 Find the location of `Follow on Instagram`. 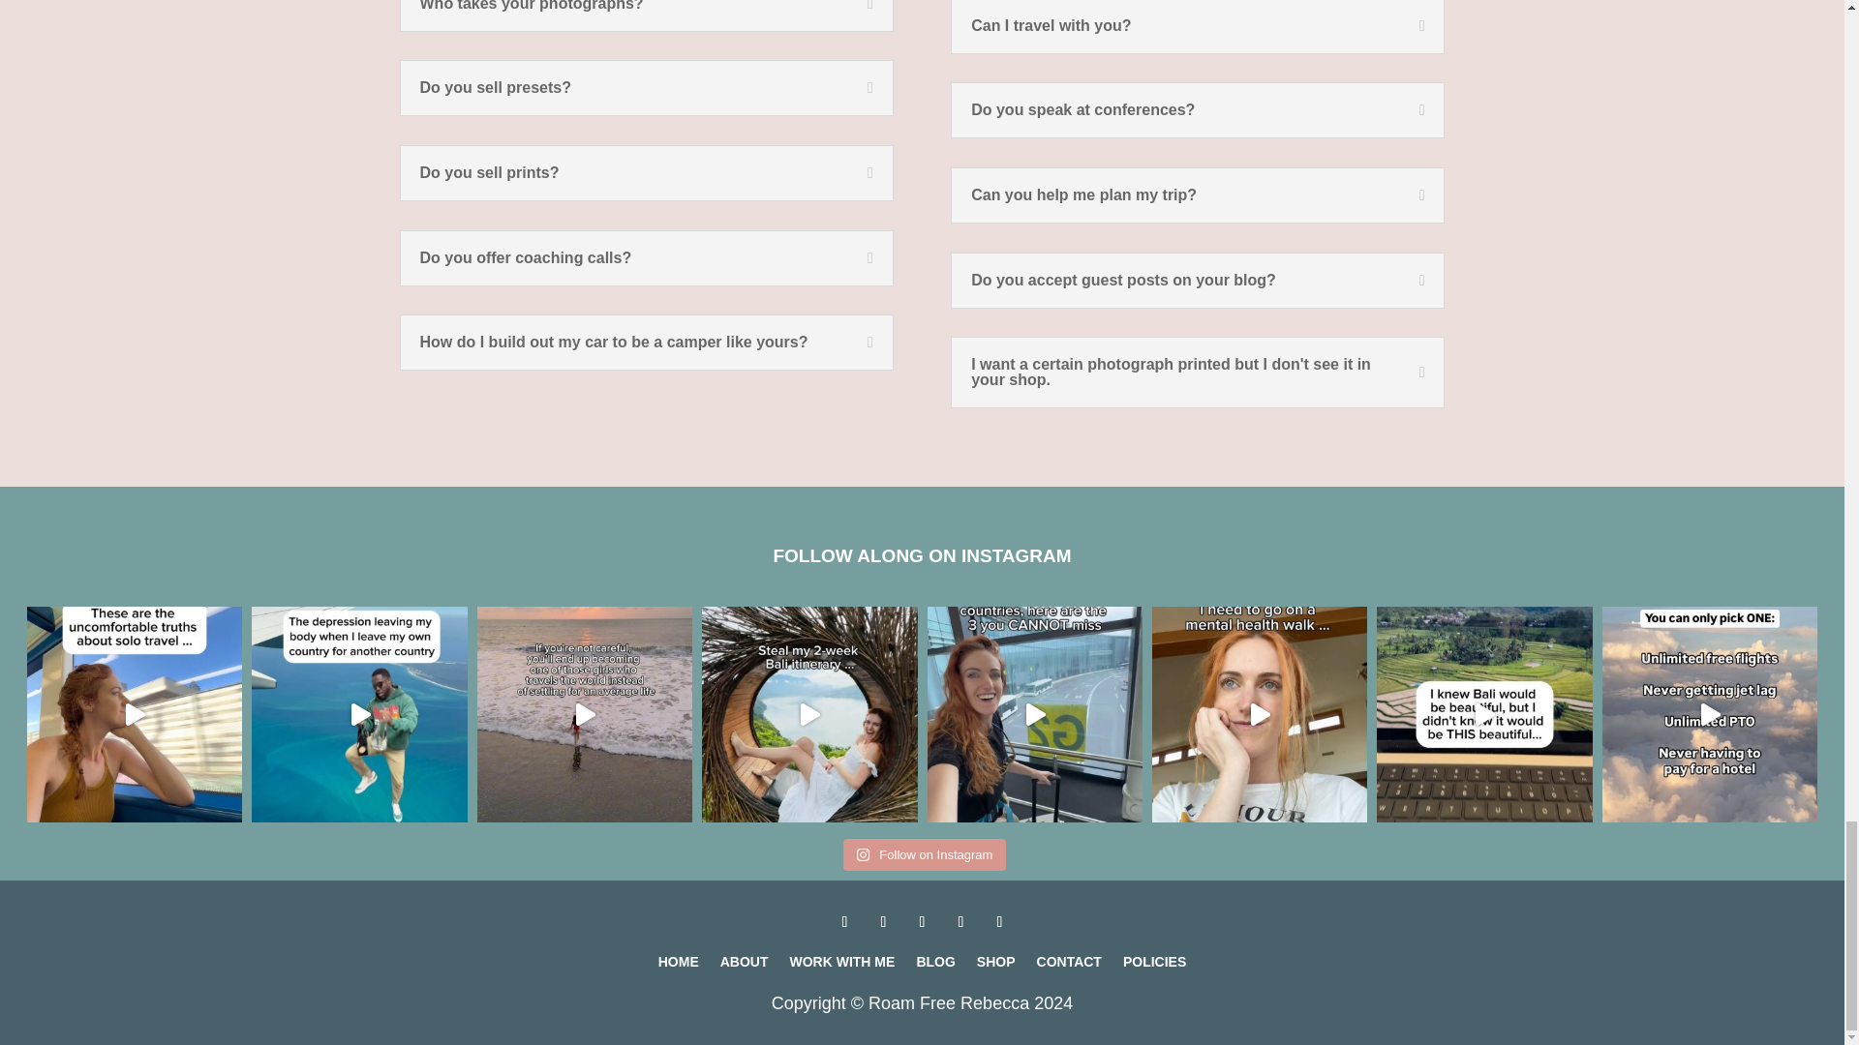

Follow on Instagram is located at coordinates (844, 921).